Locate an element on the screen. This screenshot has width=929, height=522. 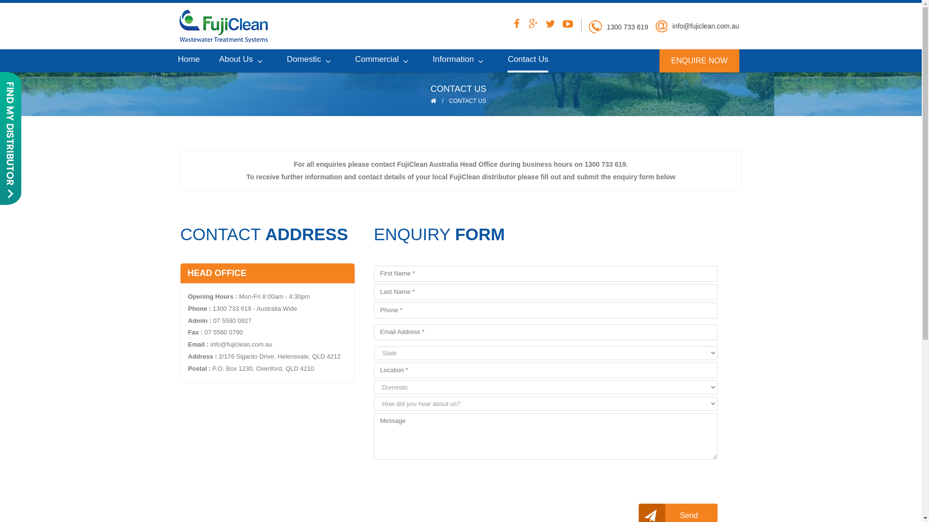
Information is located at coordinates (461, 60).